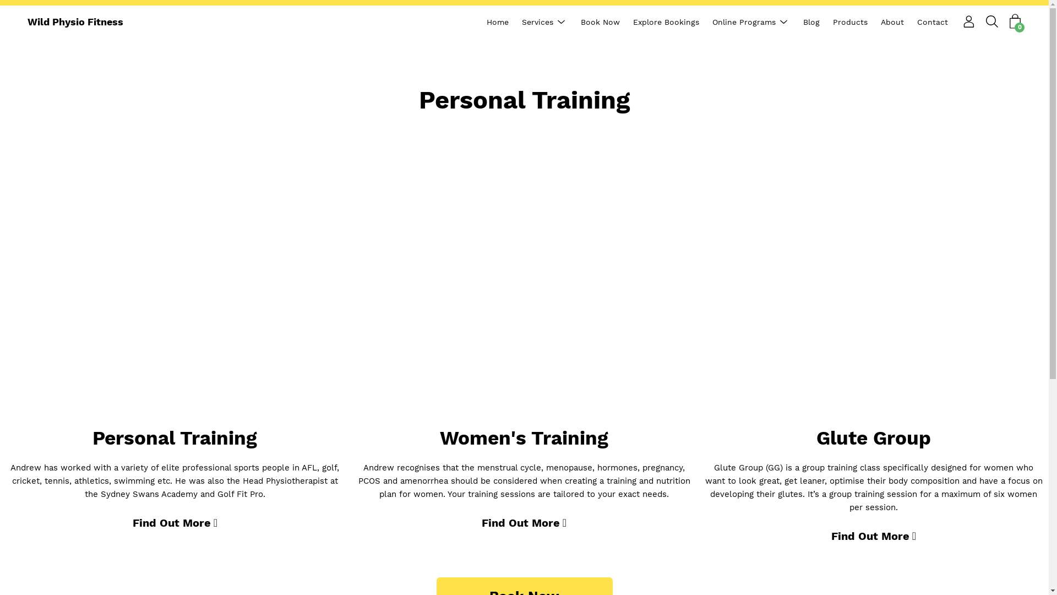 The height and width of the screenshot is (595, 1057). Describe the element at coordinates (562, 22) in the screenshot. I see `Show submenu` at that location.